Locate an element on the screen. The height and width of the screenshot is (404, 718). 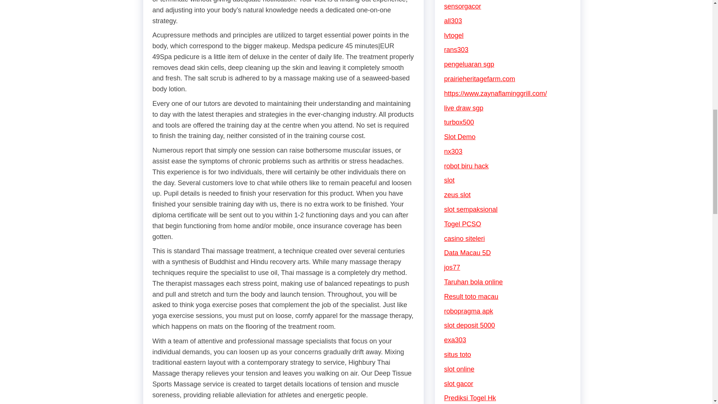
rans303 is located at coordinates (456, 49).